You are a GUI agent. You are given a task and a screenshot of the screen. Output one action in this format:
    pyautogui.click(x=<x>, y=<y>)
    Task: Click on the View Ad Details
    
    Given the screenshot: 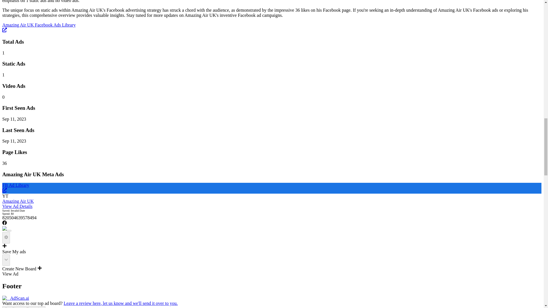 What is the action you would take?
    pyautogui.click(x=17, y=206)
    